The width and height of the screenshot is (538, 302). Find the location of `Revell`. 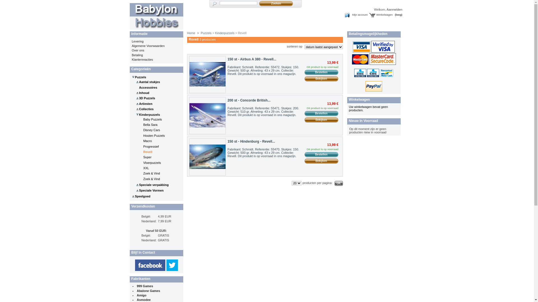

Revell is located at coordinates (148, 152).